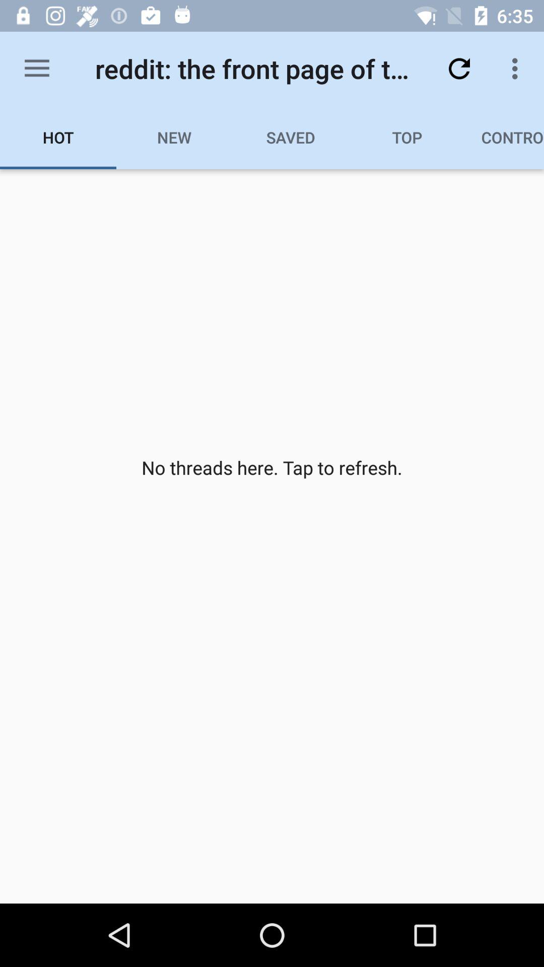 This screenshot has width=544, height=967. What do you see at coordinates (37, 68) in the screenshot?
I see `turn off the icon to the left of reddit the front item` at bounding box center [37, 68].